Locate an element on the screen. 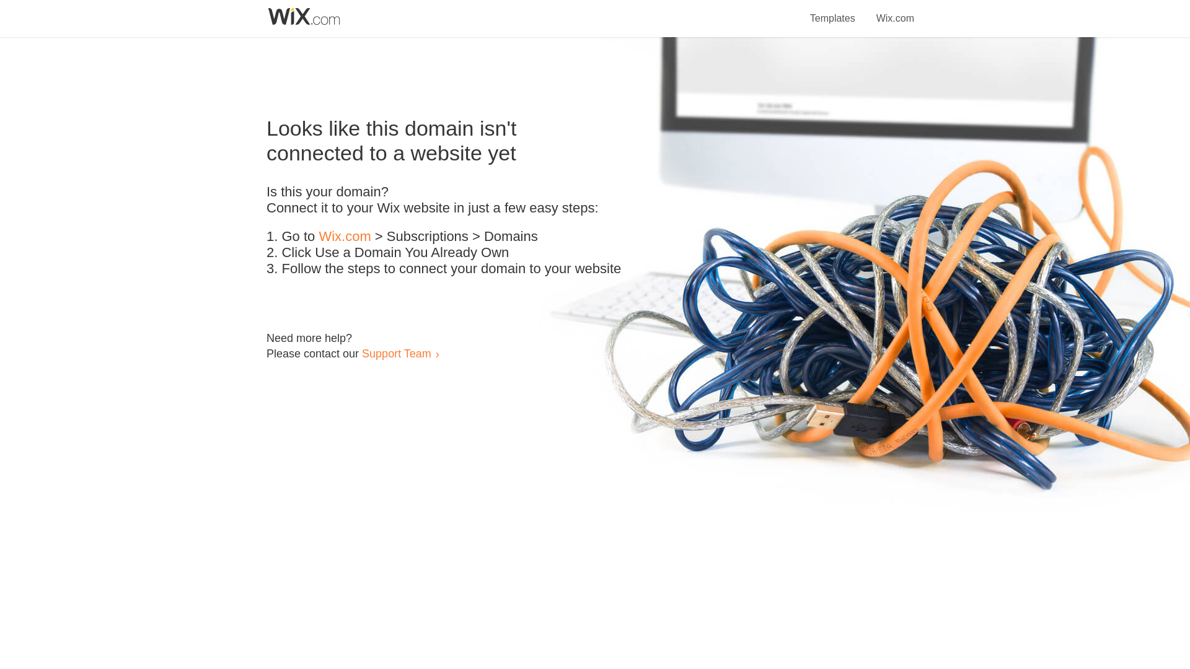 The image size is (1190, 669). Wix.com is located at coordinates (895, 11).